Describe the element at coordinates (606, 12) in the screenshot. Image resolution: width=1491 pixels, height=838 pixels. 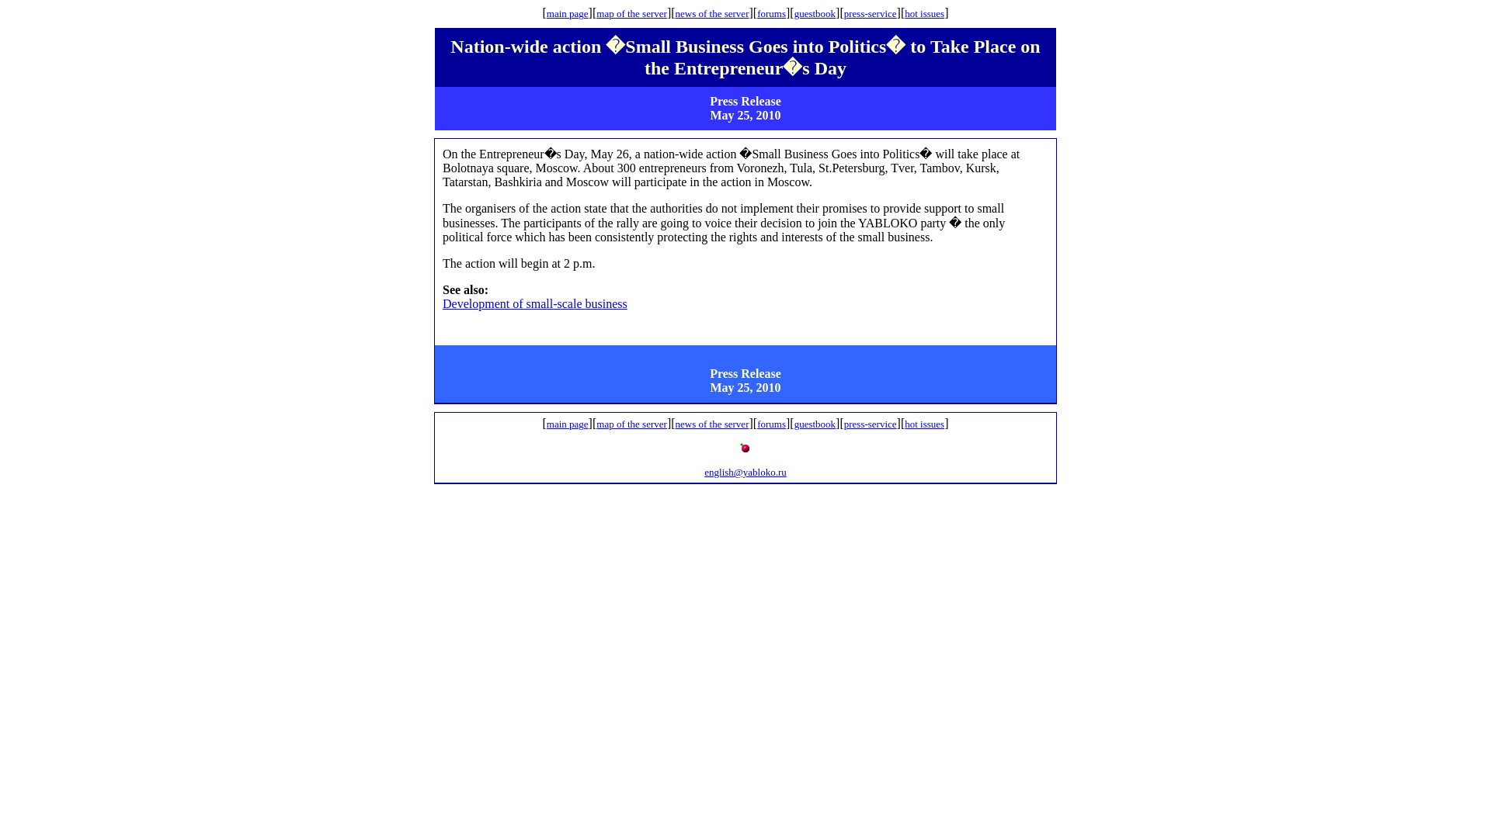
I see `map` at that location.